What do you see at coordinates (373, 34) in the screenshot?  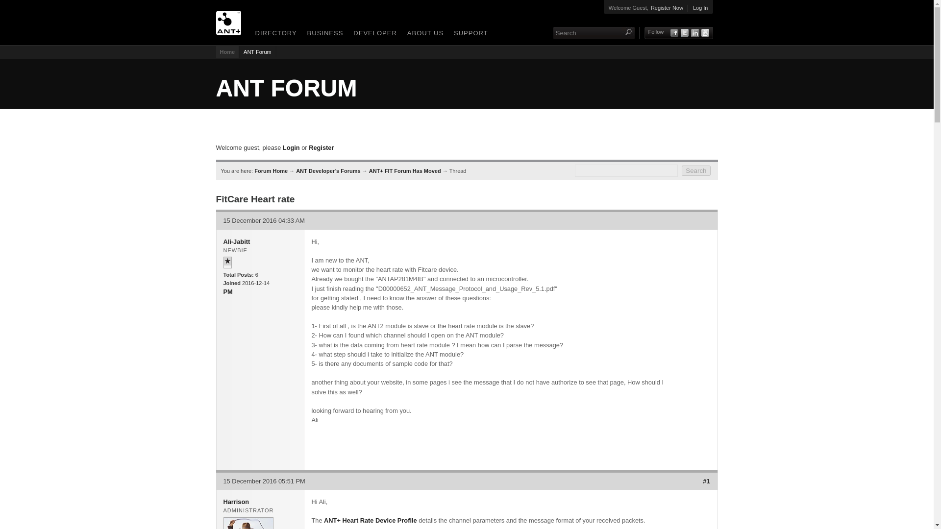 I see `DEVELOPER` at bounding box center [373, 34].